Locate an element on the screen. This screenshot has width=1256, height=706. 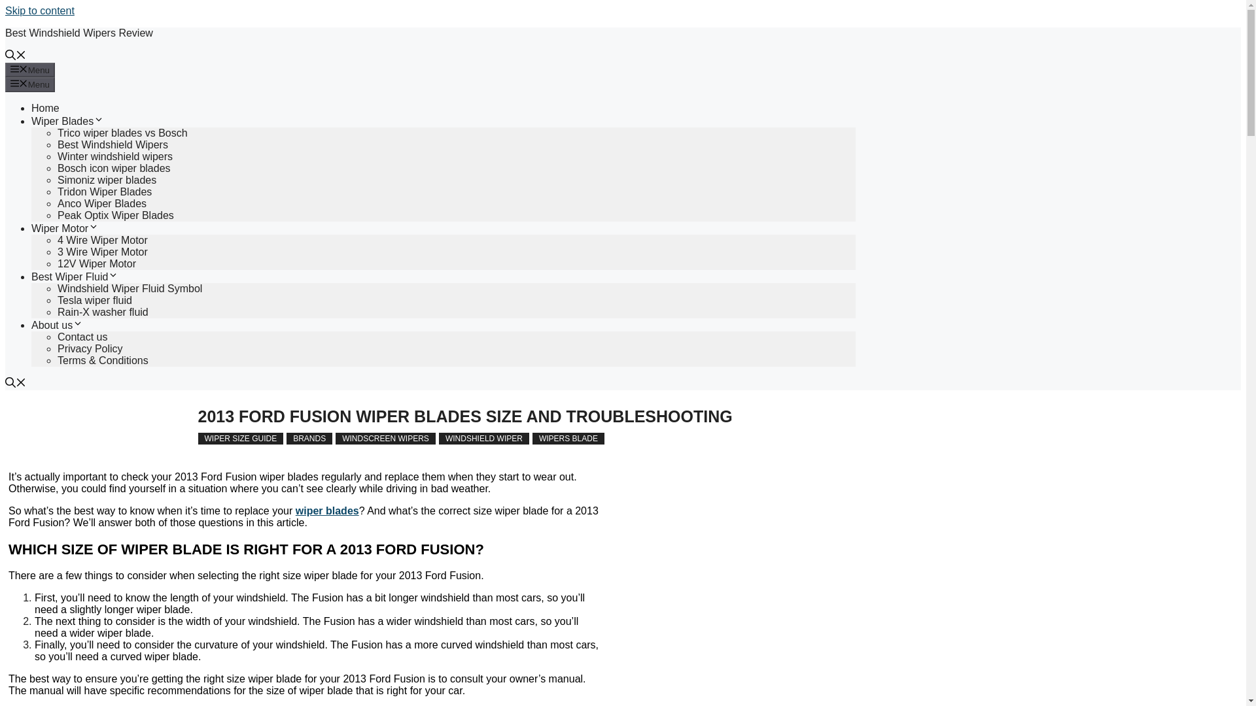
About us is located at coordinates (57, 326).